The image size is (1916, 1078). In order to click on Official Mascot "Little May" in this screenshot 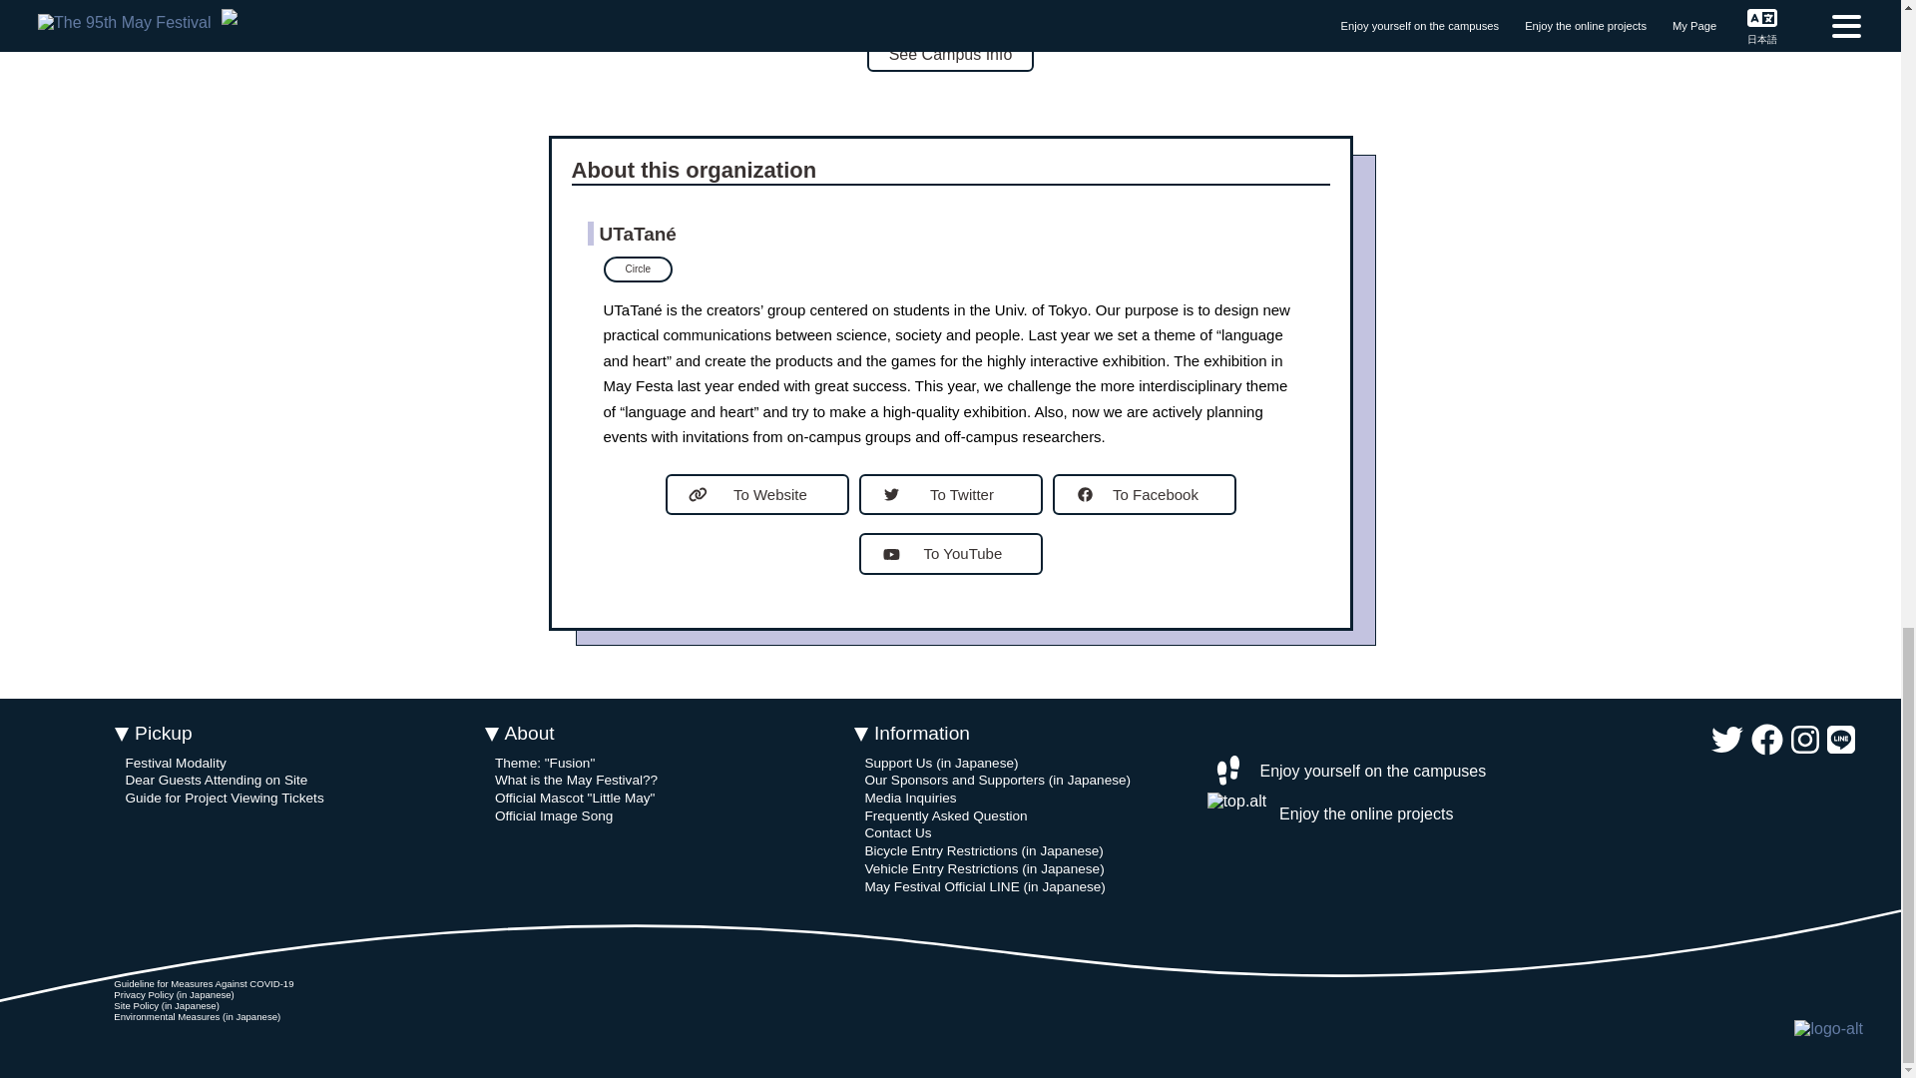, I will do `click(575, 797)`.